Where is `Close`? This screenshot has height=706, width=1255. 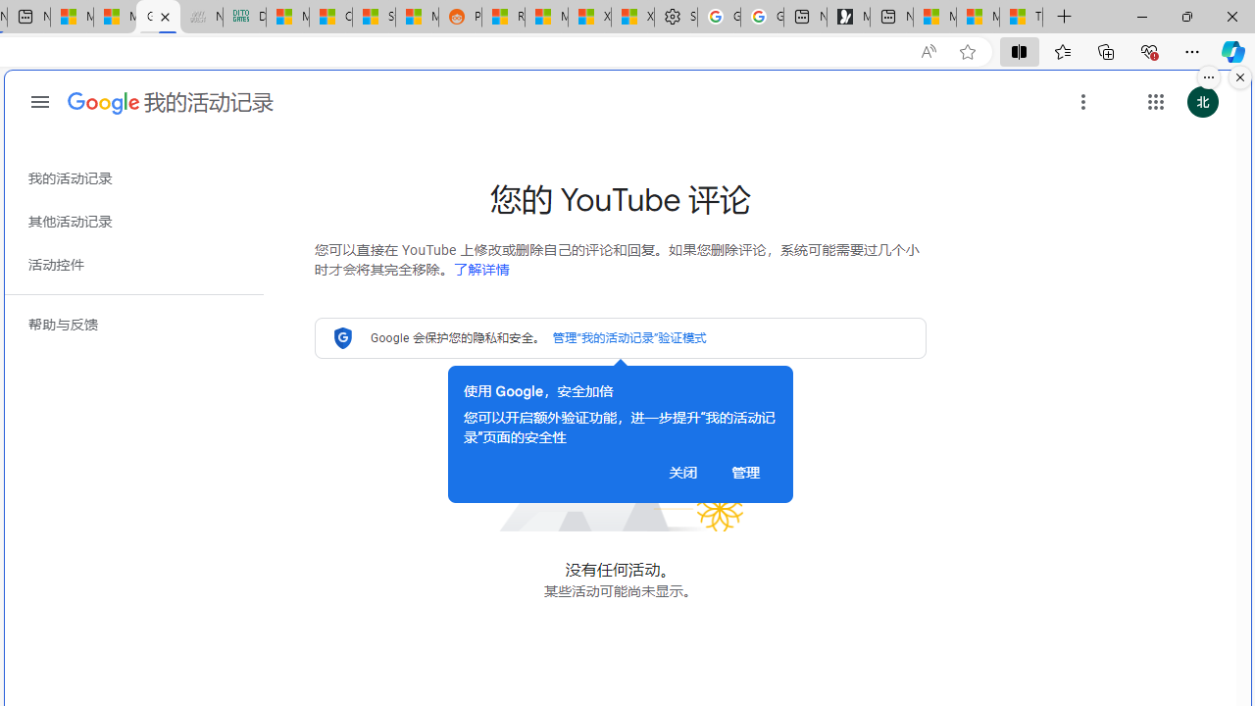
Close is located at coordinates (1231, 16).